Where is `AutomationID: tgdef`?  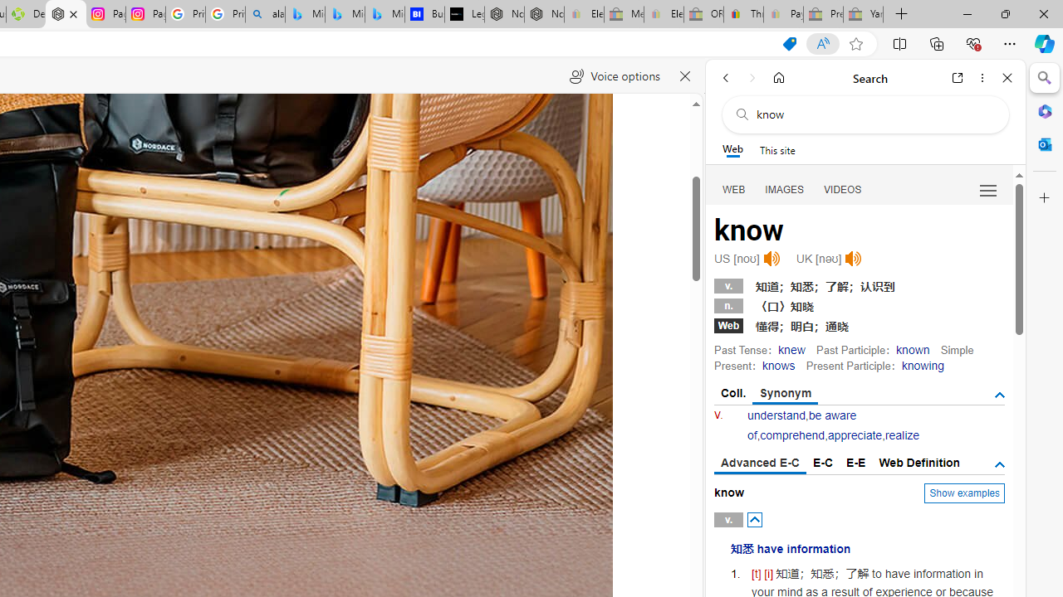
AutomationID: tgdef is located at coordinates (1000, 465).